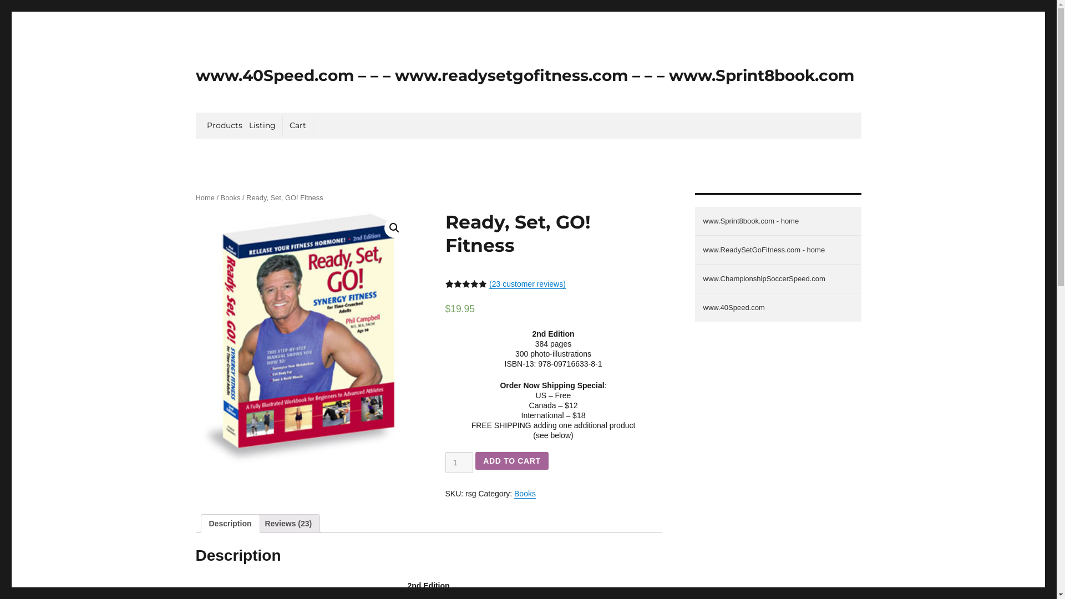 This screenshot has width=1065, height=599. Describe the element at coordinates (241, 125) in the screenshot. I see `Products   Listing` at that location.